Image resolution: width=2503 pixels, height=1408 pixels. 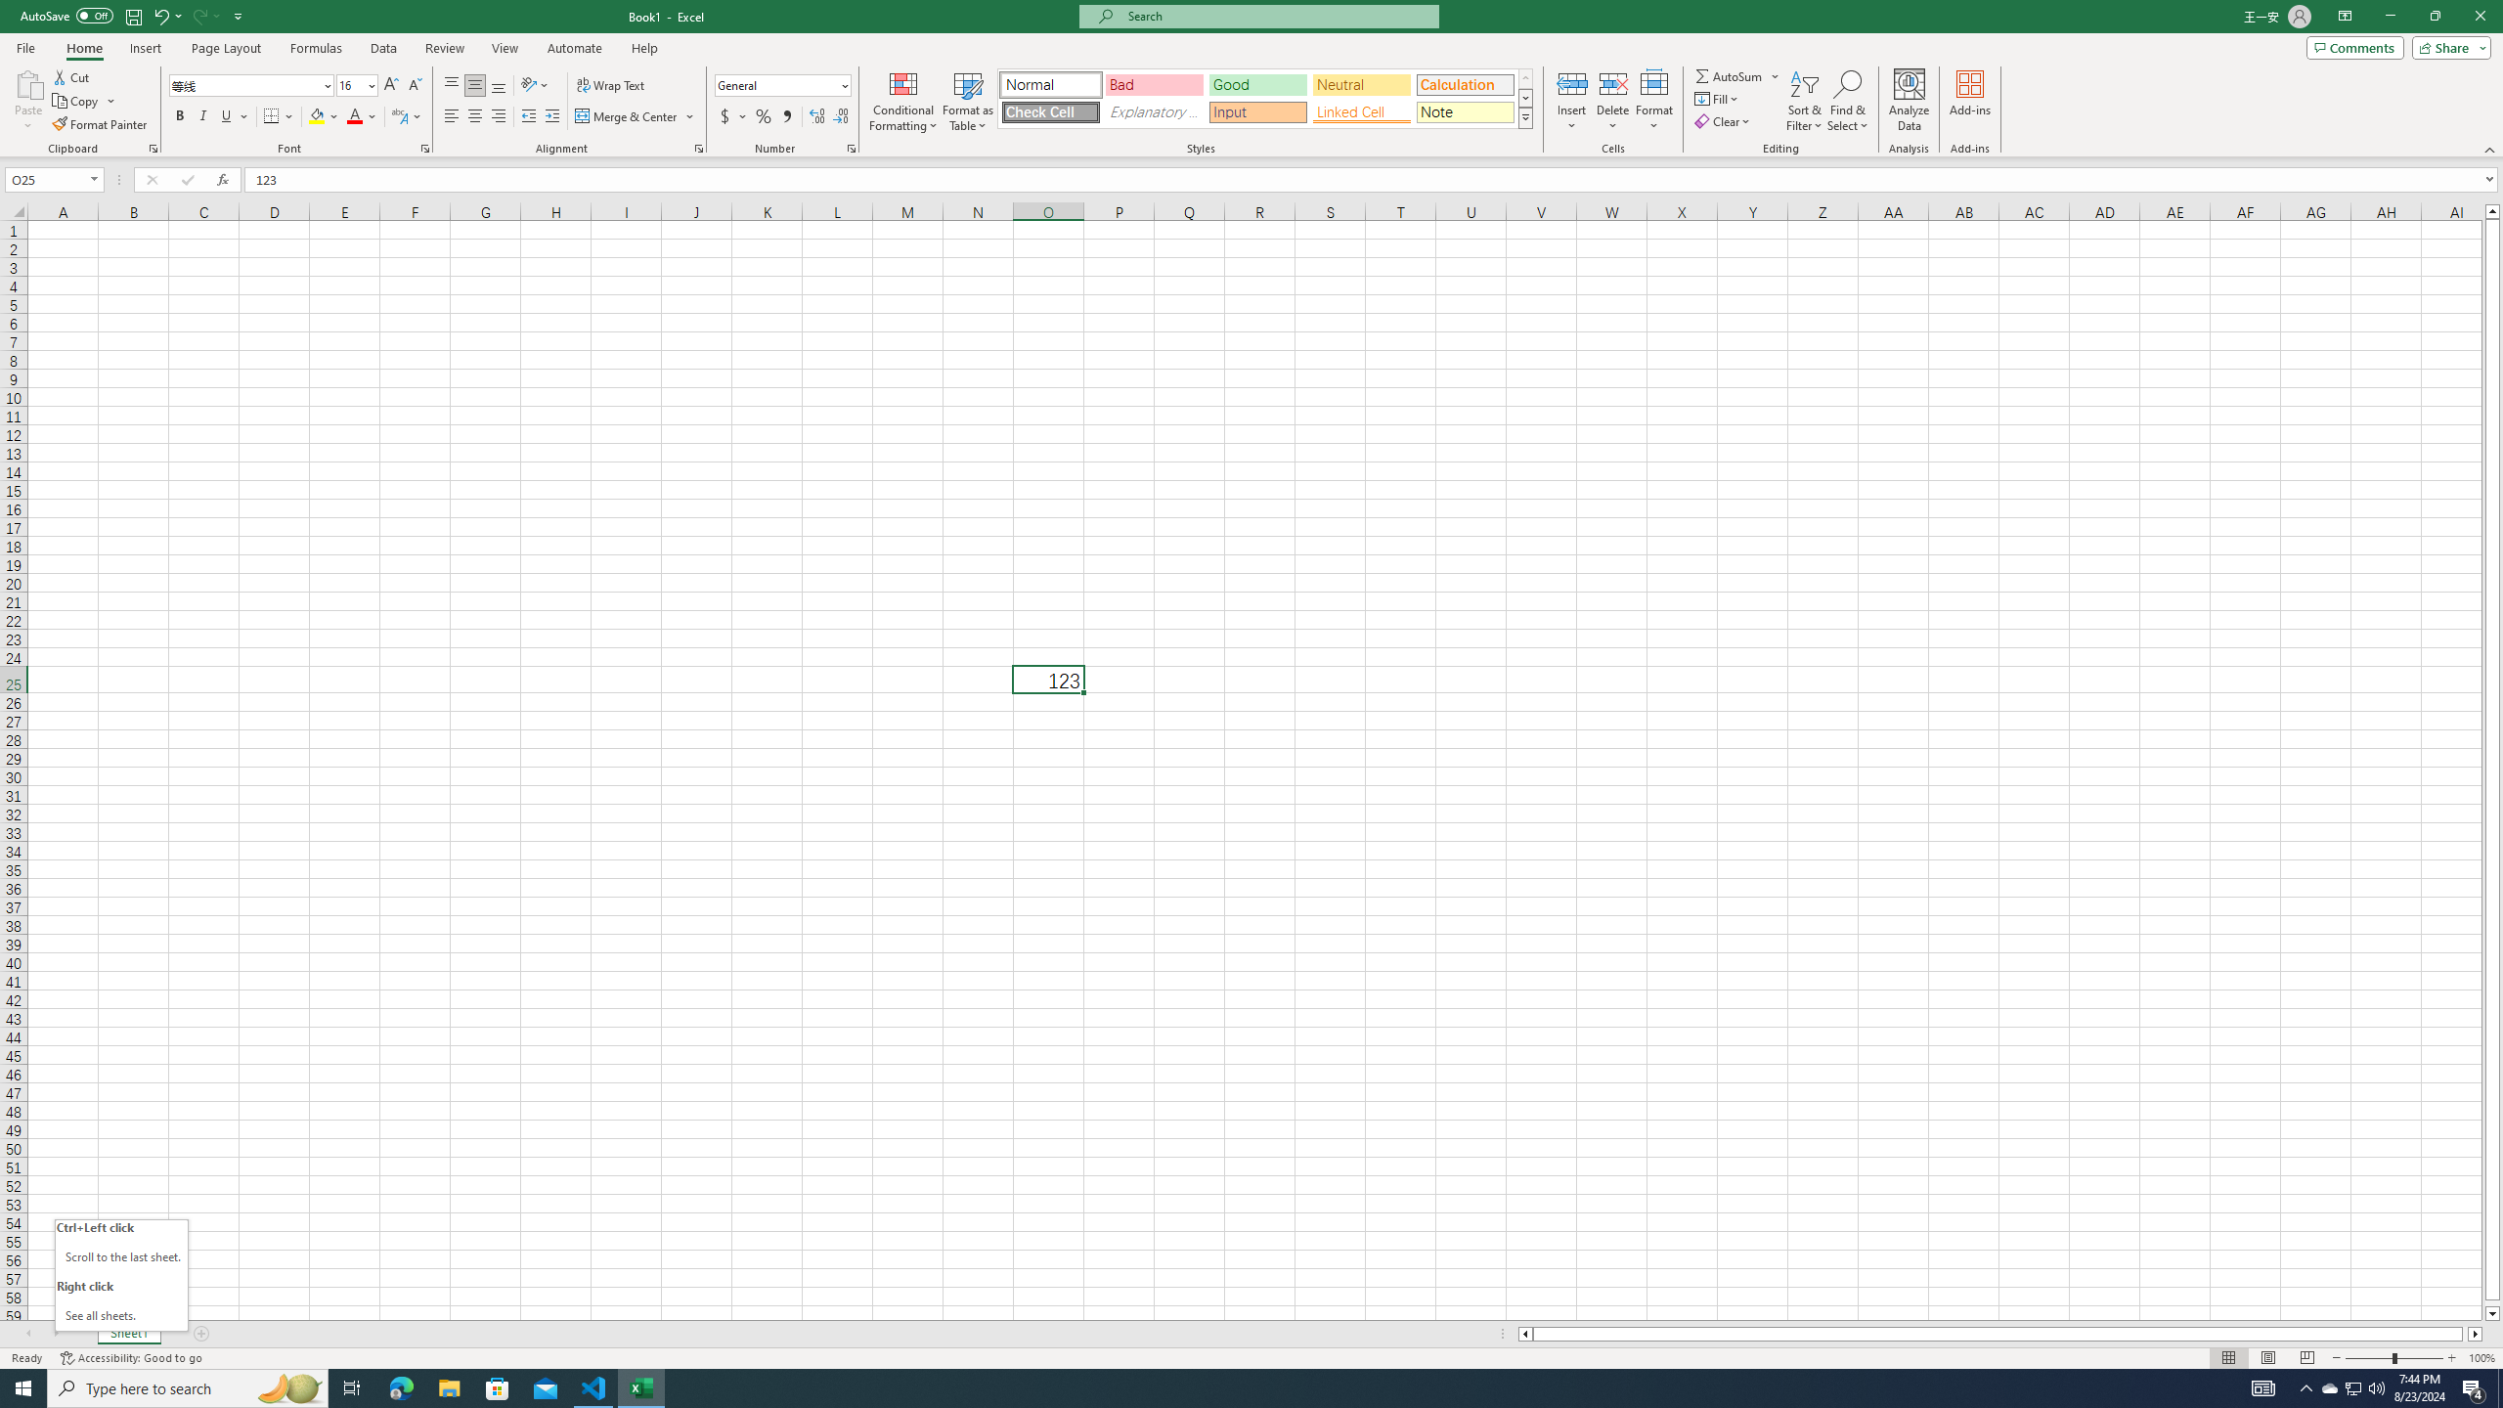 I want to click on Font Size, so click(x=351, y=84).